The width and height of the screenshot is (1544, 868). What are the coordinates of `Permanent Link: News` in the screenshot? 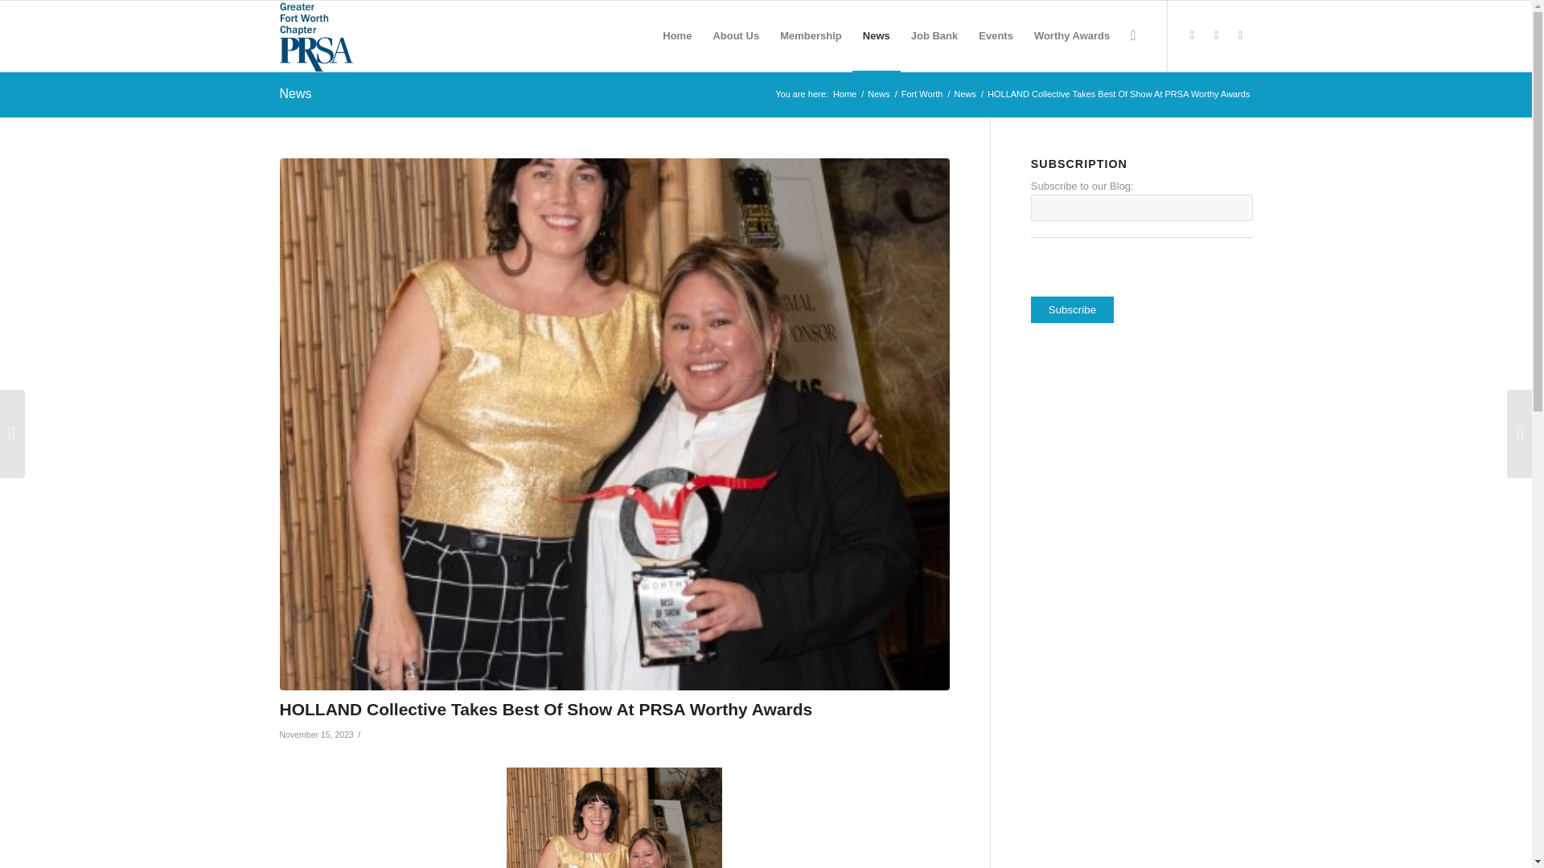 It's located at (295, 93).